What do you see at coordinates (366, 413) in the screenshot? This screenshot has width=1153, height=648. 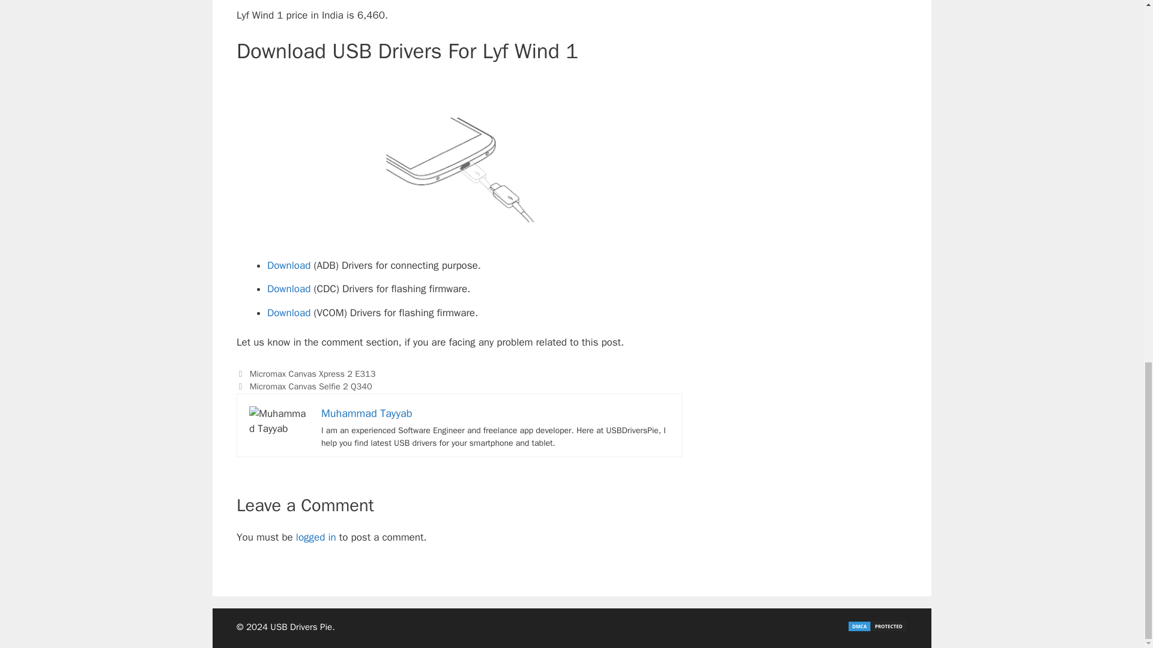 I see `Muhammad Tayyab` at bounding box center [366, 413].